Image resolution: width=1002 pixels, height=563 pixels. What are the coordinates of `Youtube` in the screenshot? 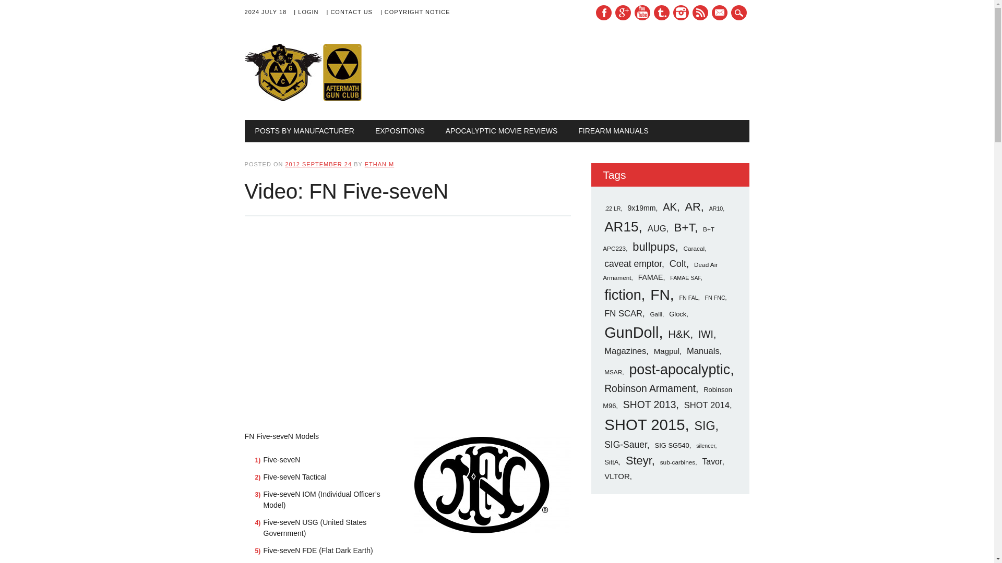 It's located at (642, 13).